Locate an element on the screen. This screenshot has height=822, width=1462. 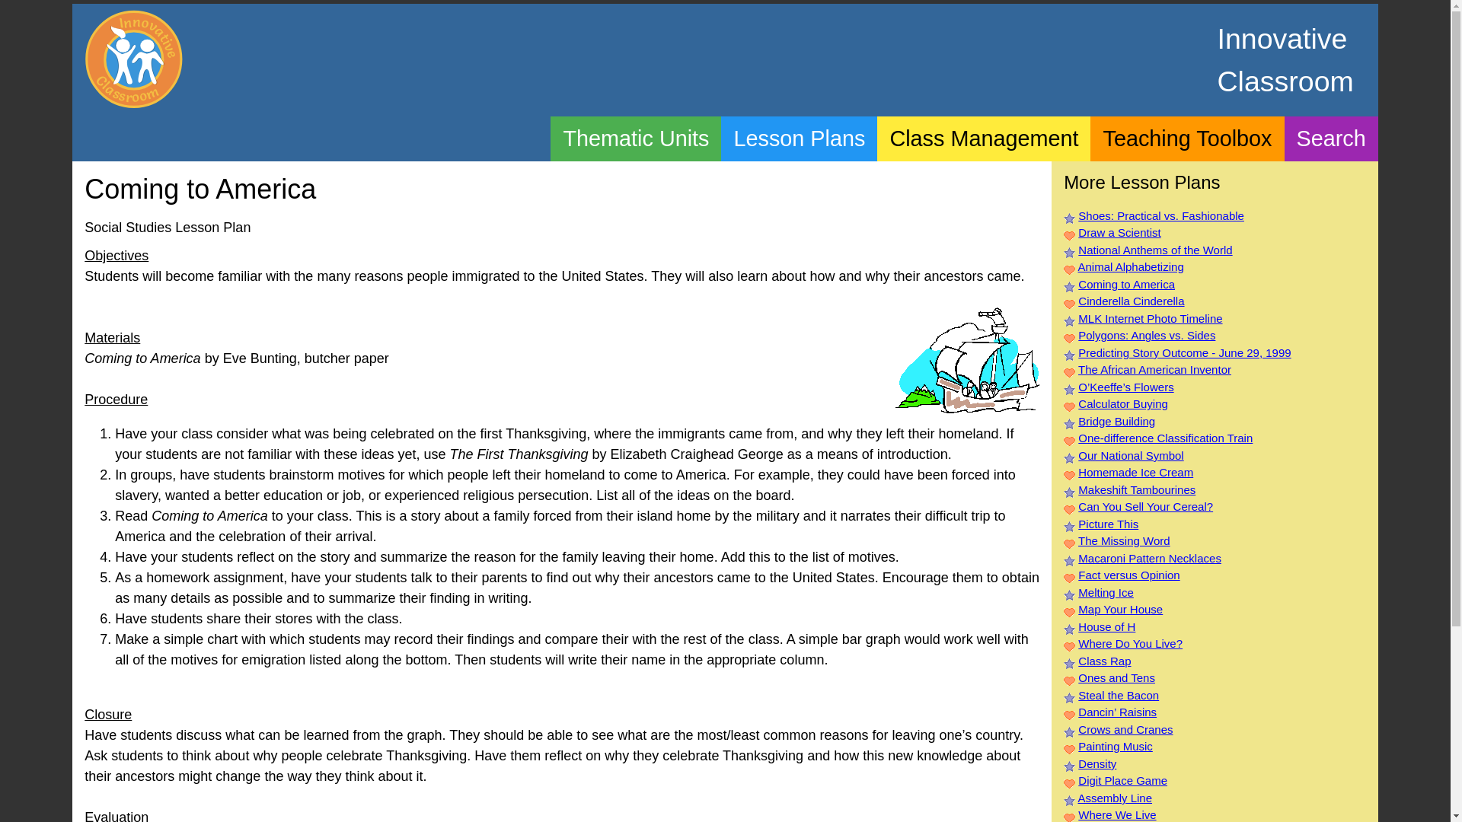
Class Management is located at coordinates (984, 138).